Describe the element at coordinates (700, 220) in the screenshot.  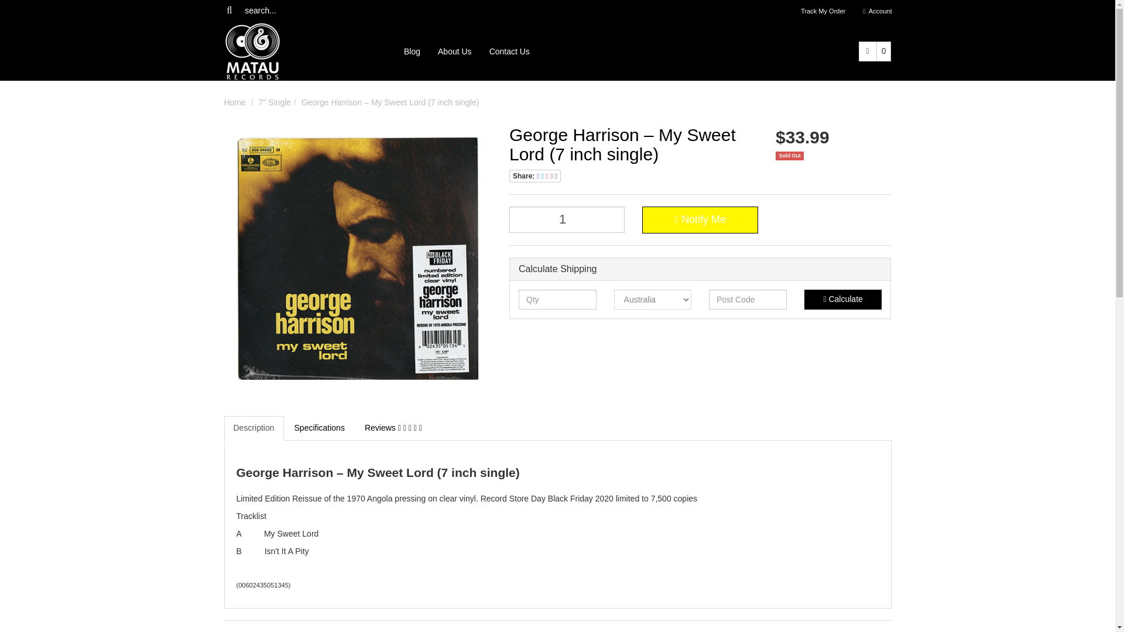
I see `Notify Me` at that location.